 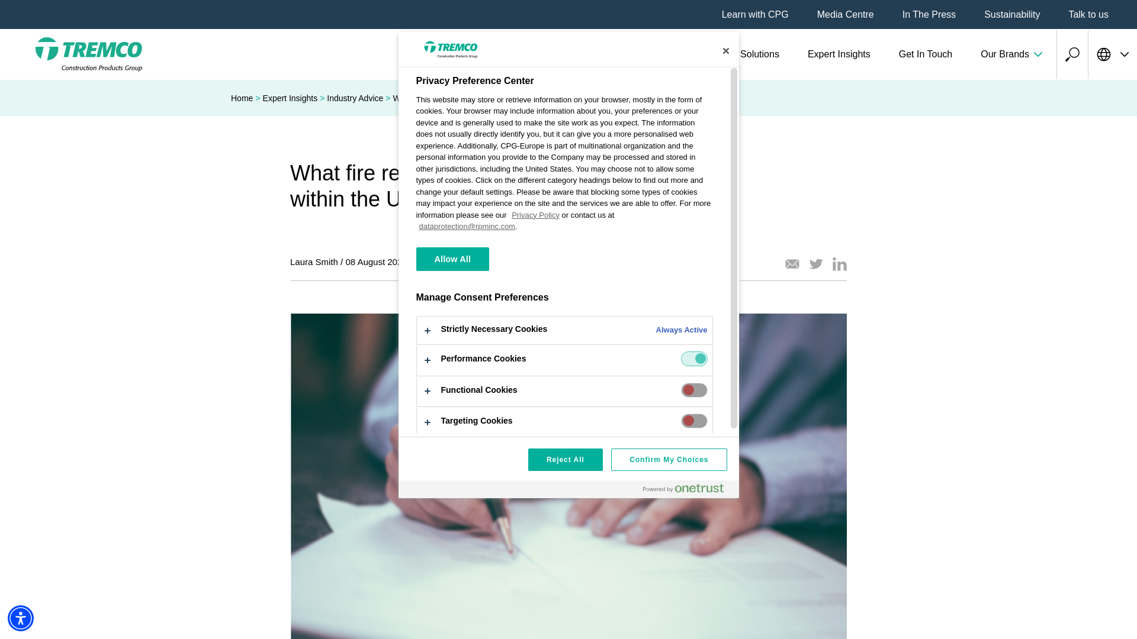 I want to click on Expert Insights, so click(x=839, y=54).